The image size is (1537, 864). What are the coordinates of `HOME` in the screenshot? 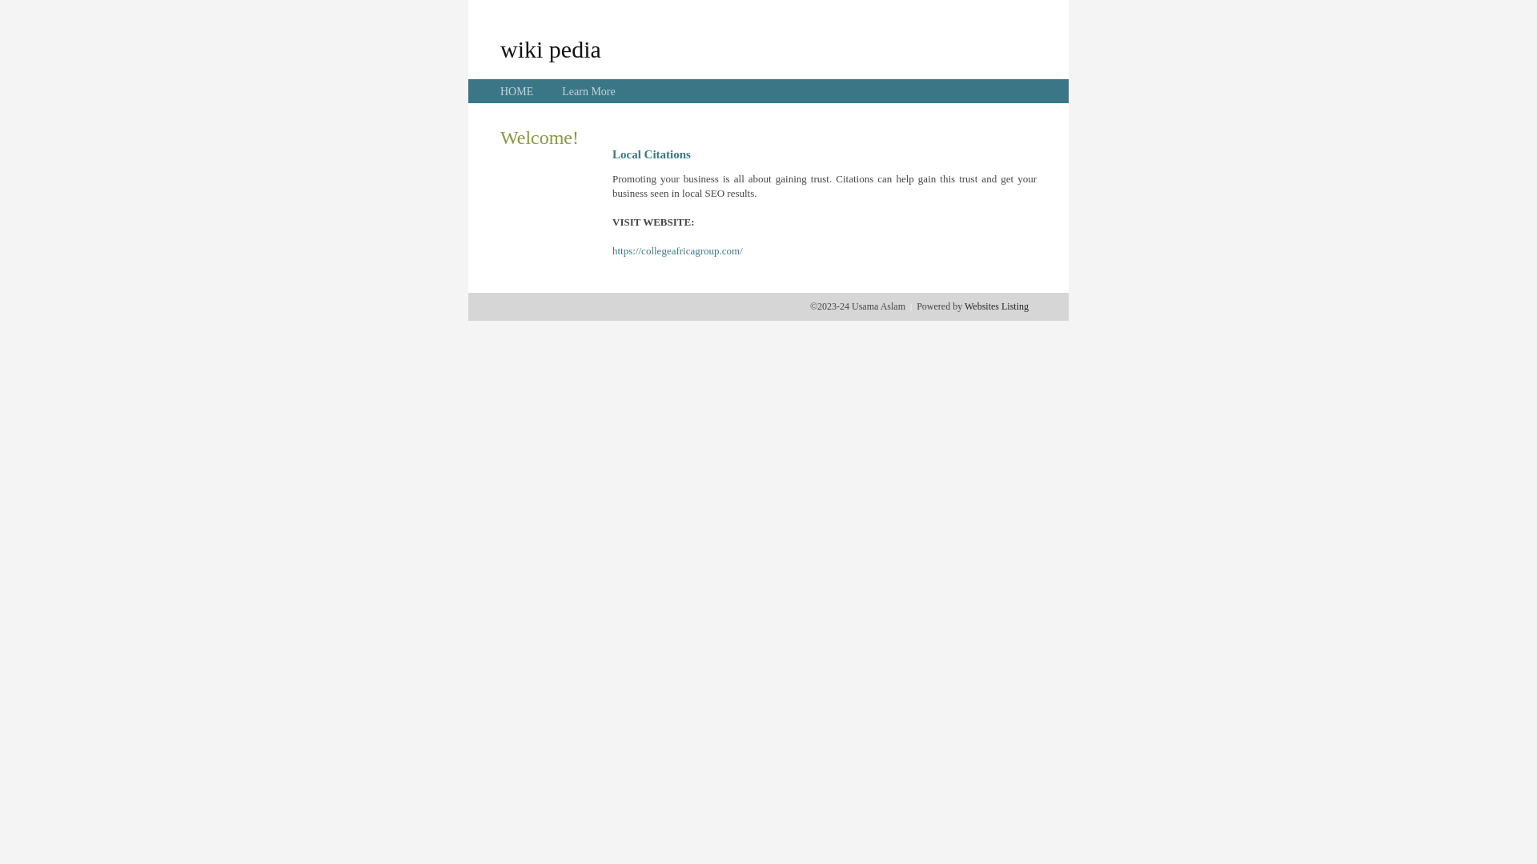 It's located at (517, 91).